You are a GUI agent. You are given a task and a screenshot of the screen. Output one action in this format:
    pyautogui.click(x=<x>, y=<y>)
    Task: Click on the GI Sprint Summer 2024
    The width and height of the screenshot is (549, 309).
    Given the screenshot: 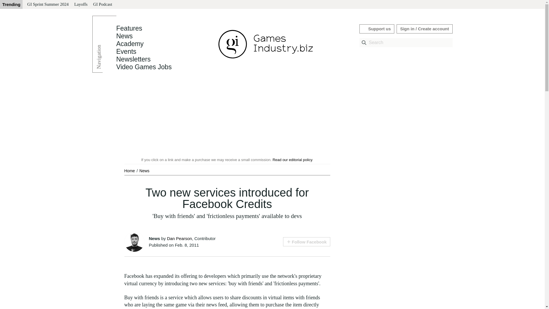 What is the action you would take?
    pyautogui.click(x=47, y=5)
    